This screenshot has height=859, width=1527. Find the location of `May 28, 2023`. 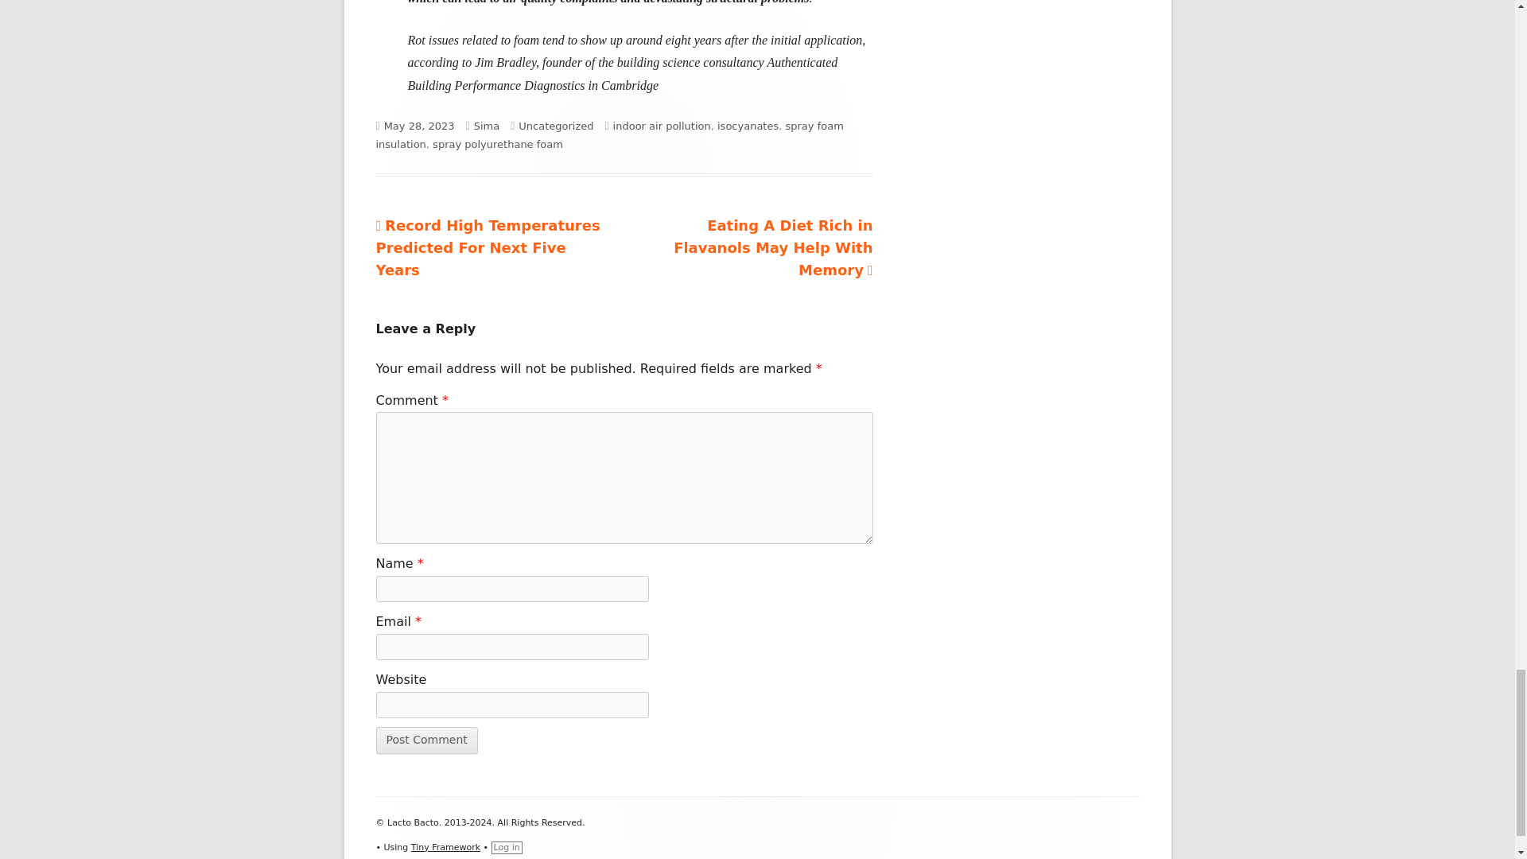

May 28, 2023 is located at coordinates (420, 126).